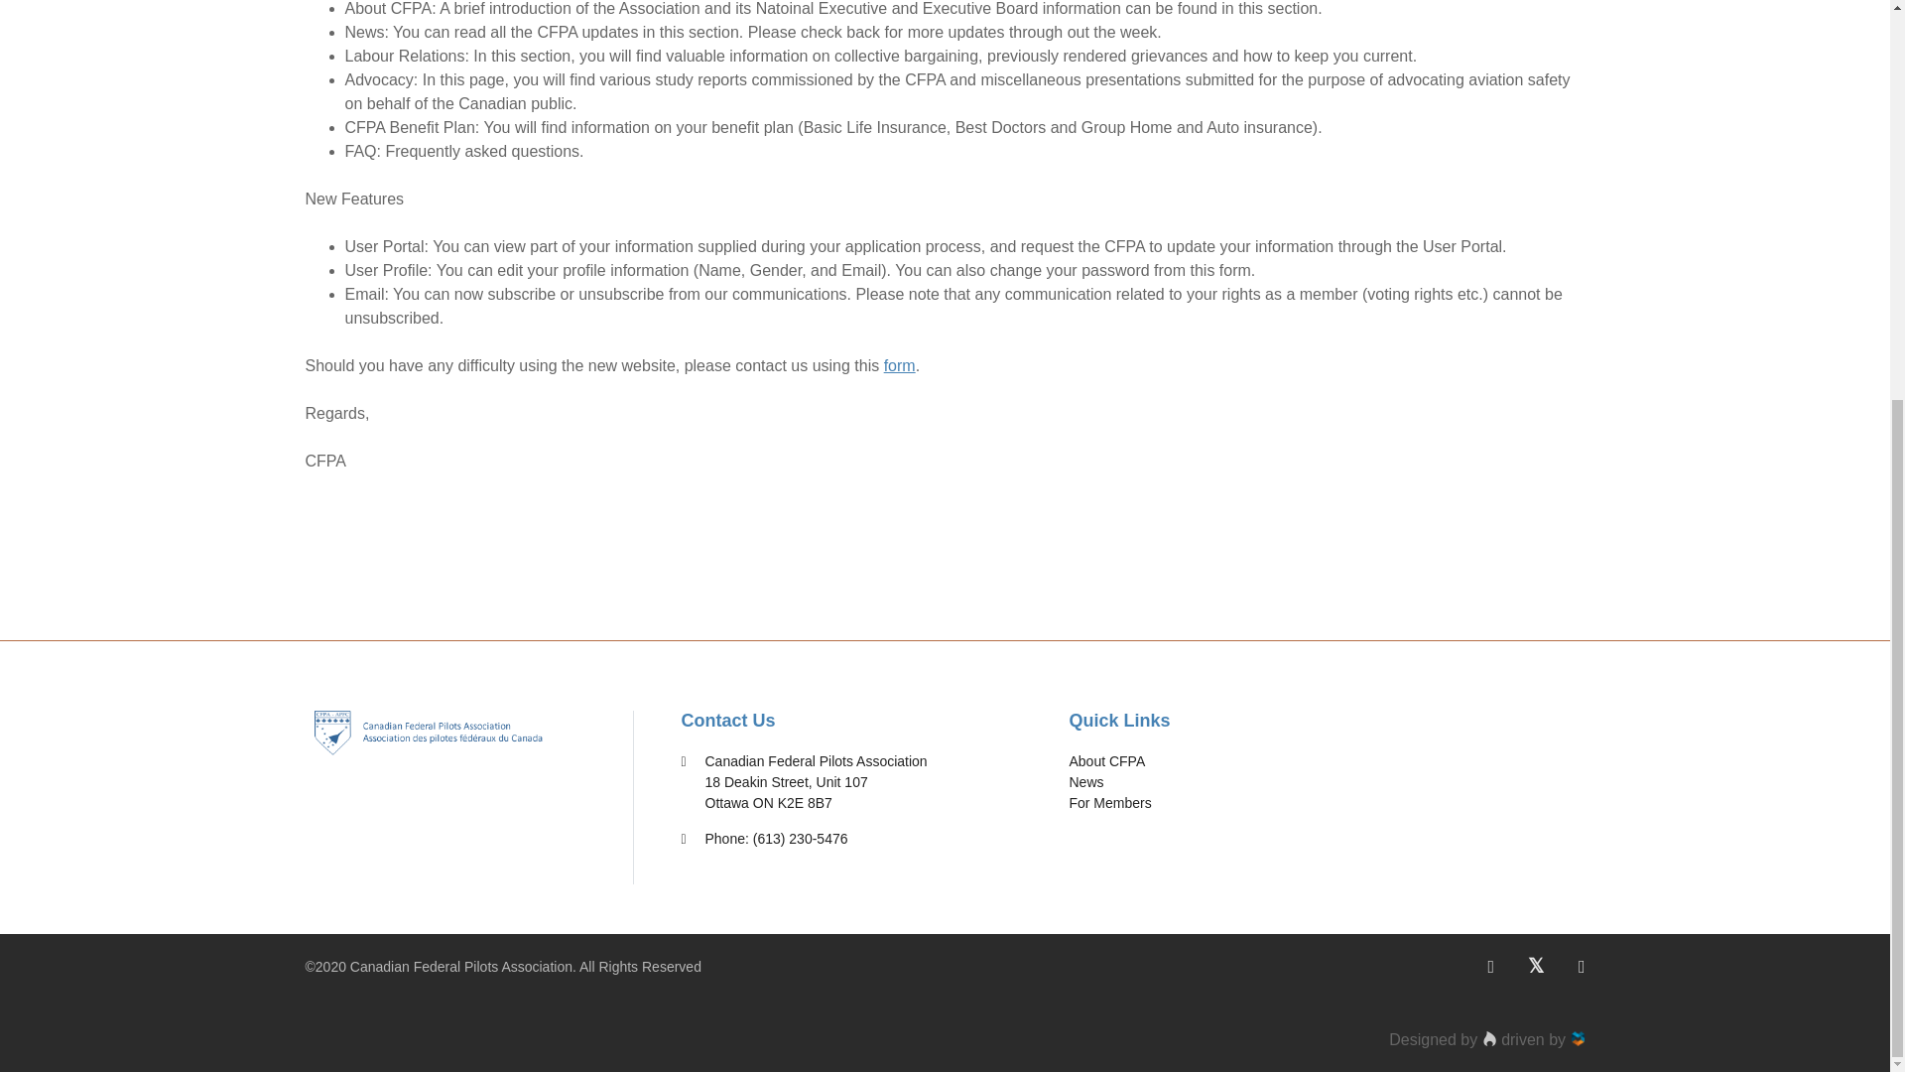  I want to click on Message Sent, so click(899, 365).